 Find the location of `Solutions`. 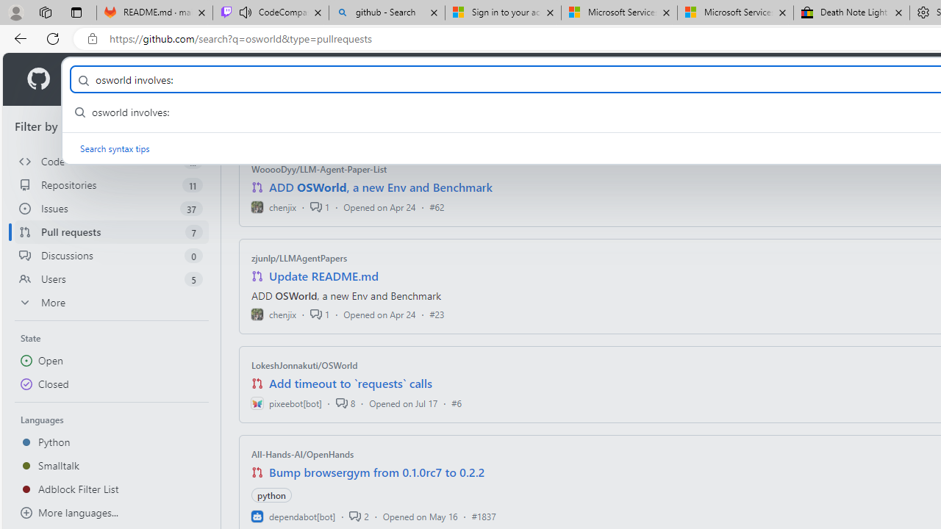

Solutions is located at coordinates (166, 79).